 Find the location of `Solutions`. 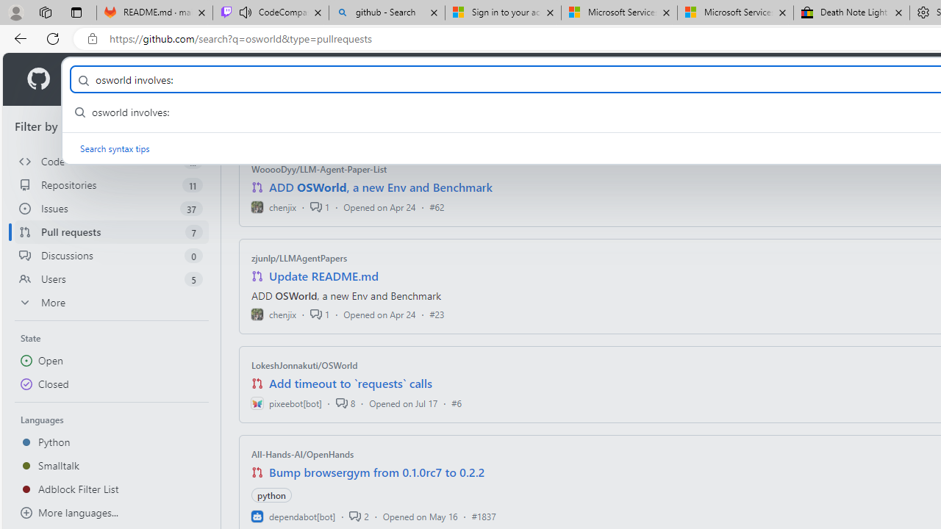

Solutions is located at coordinates (166, 79).